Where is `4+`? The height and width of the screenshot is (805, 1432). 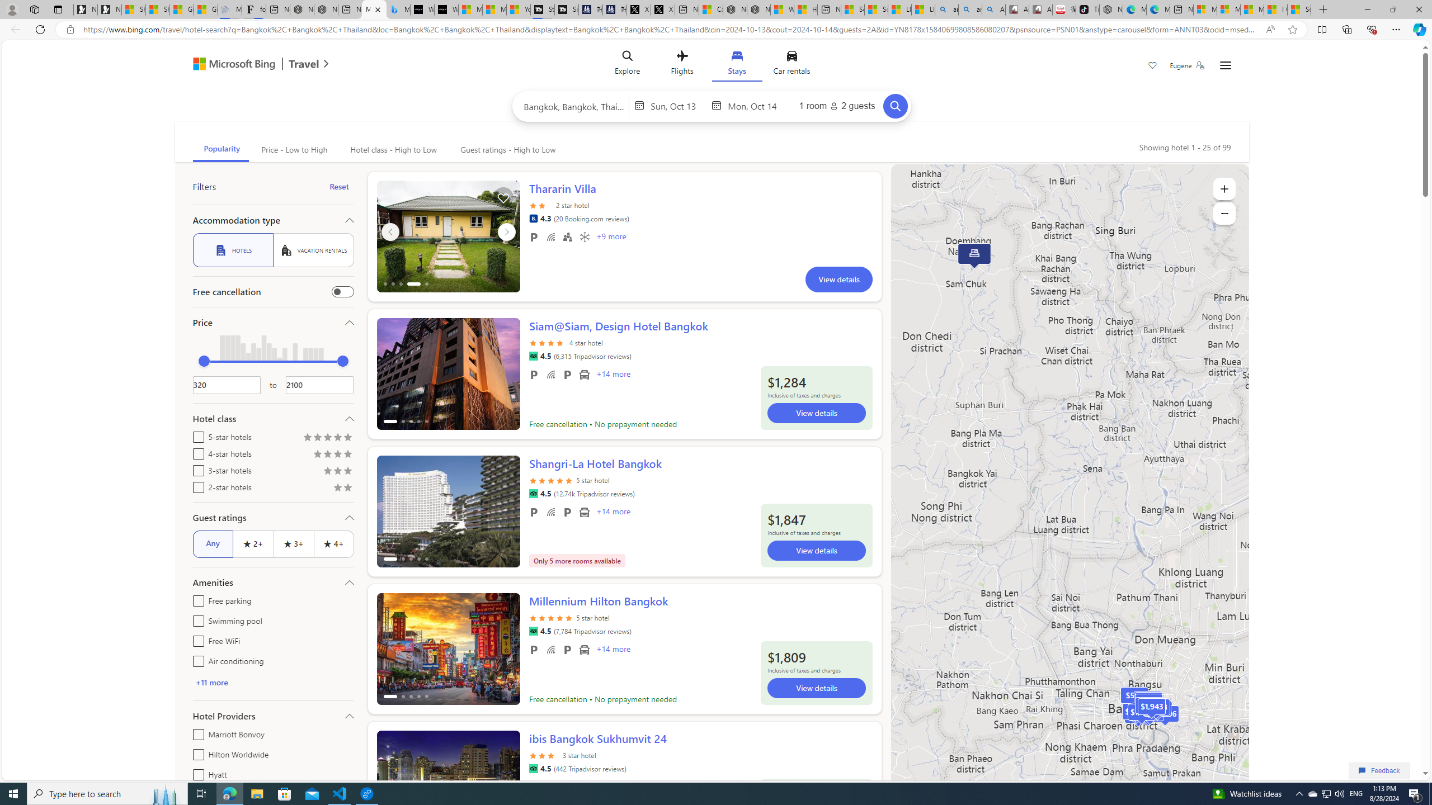 4+ is located at coordinates (333, 543).